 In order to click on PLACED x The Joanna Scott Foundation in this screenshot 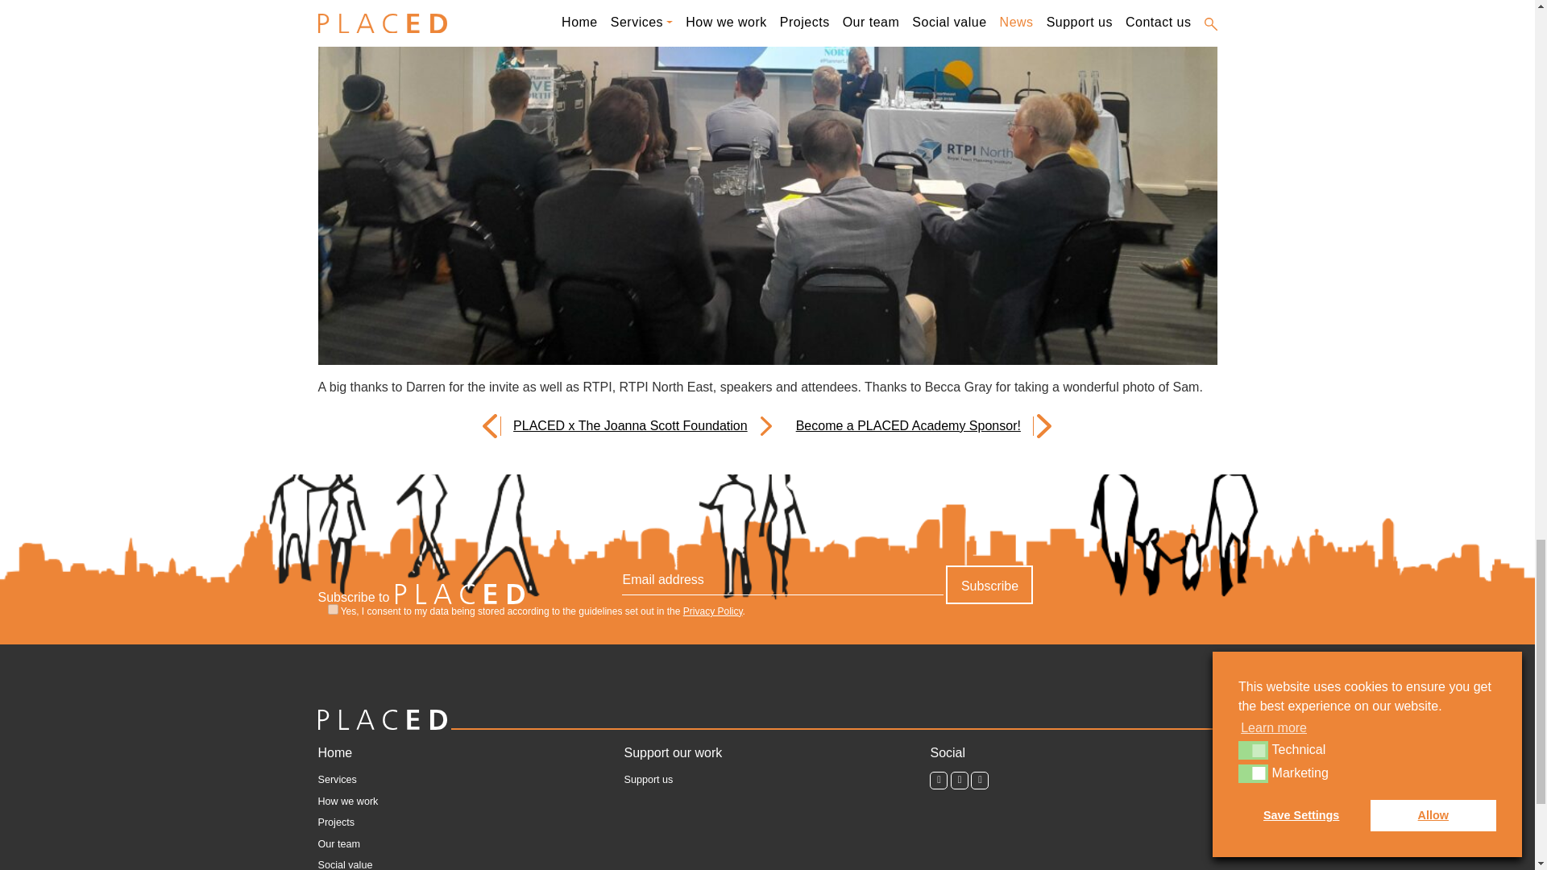, I will do `click(636, 426)`.